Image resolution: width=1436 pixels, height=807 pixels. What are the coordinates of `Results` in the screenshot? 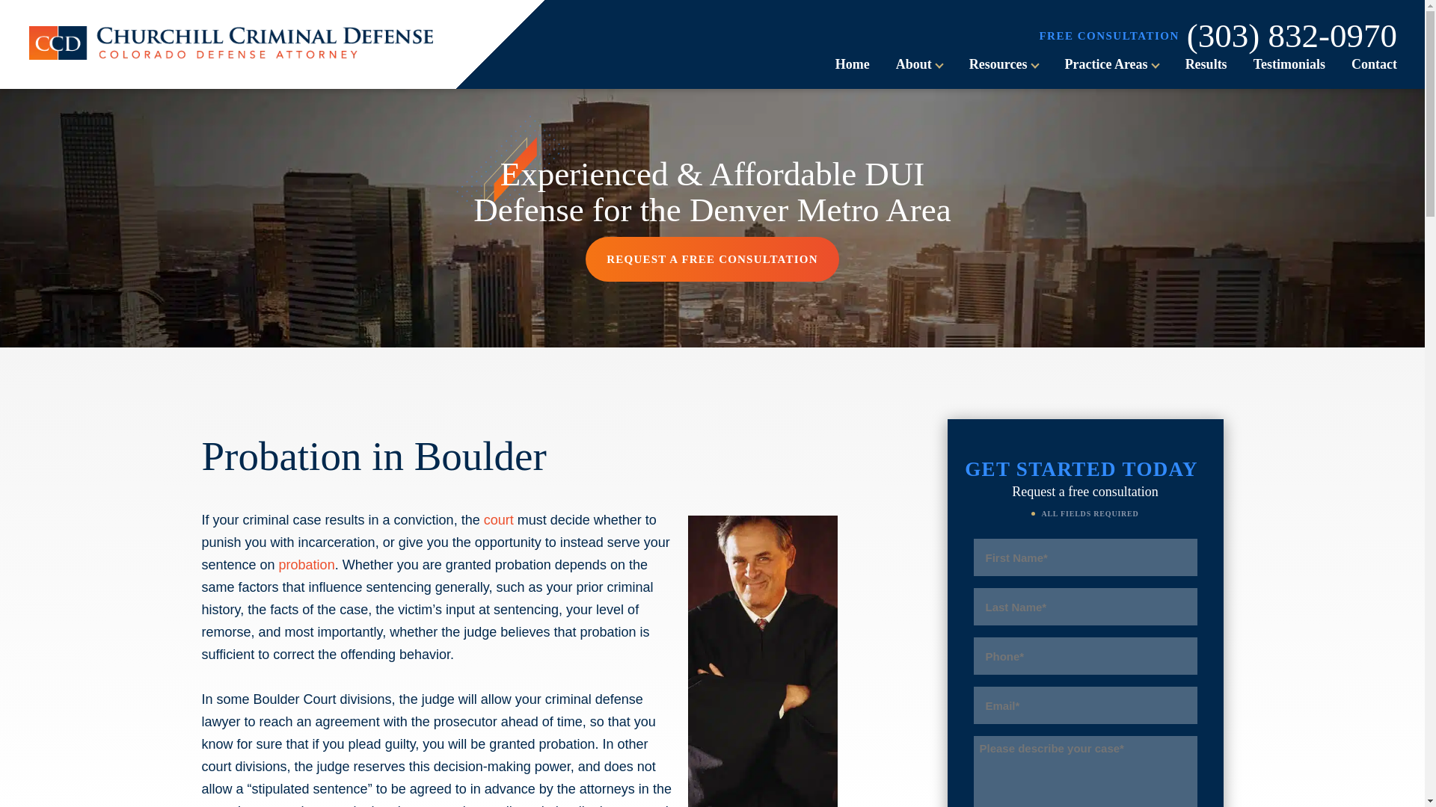 It's located at (1206, 64).